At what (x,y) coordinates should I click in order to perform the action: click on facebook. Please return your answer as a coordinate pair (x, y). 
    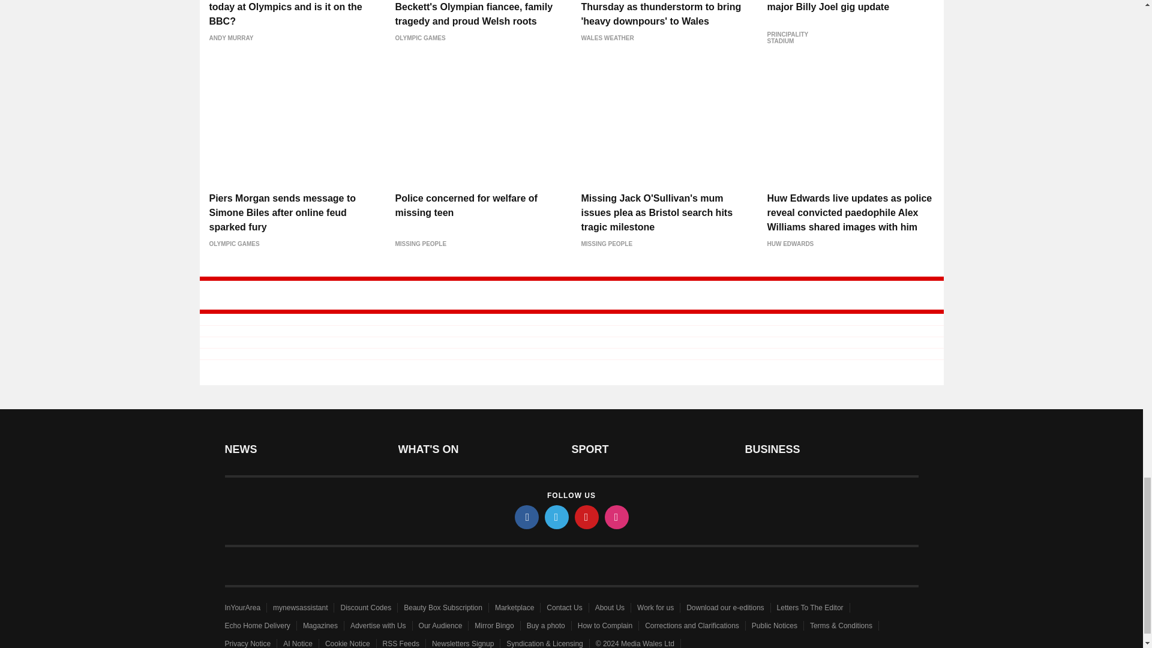
    Looking at the image, I should click on (527, 517).